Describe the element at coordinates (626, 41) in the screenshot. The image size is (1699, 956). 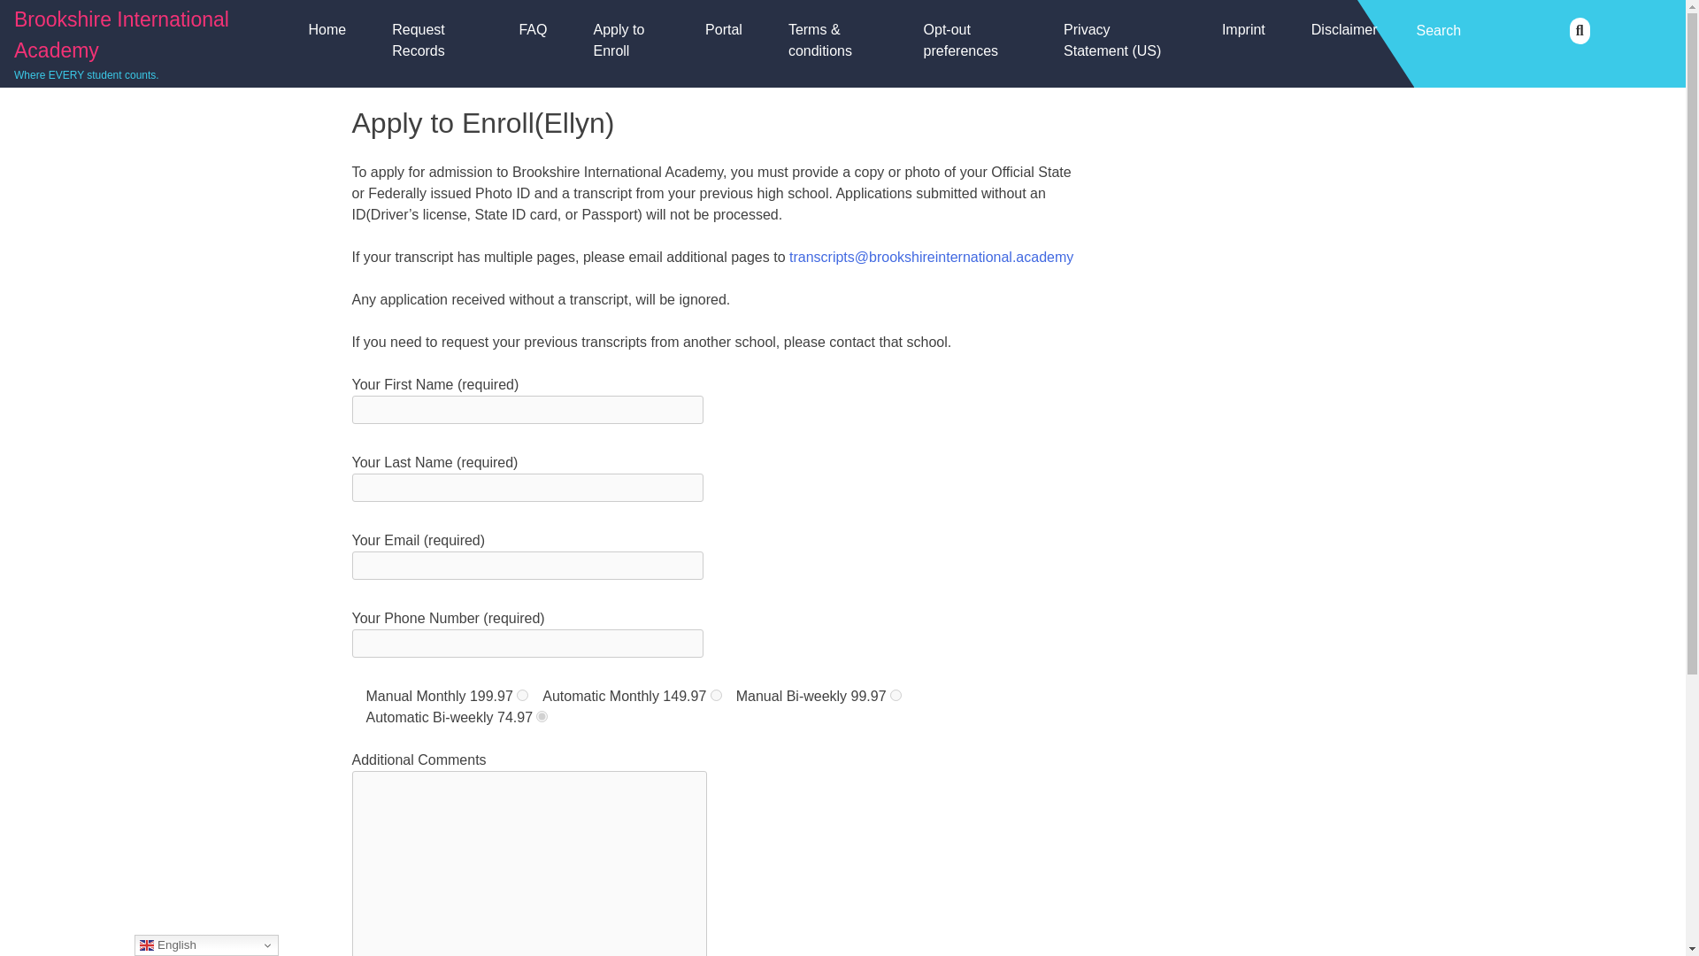
I see `Apply to Enroll` at that location.